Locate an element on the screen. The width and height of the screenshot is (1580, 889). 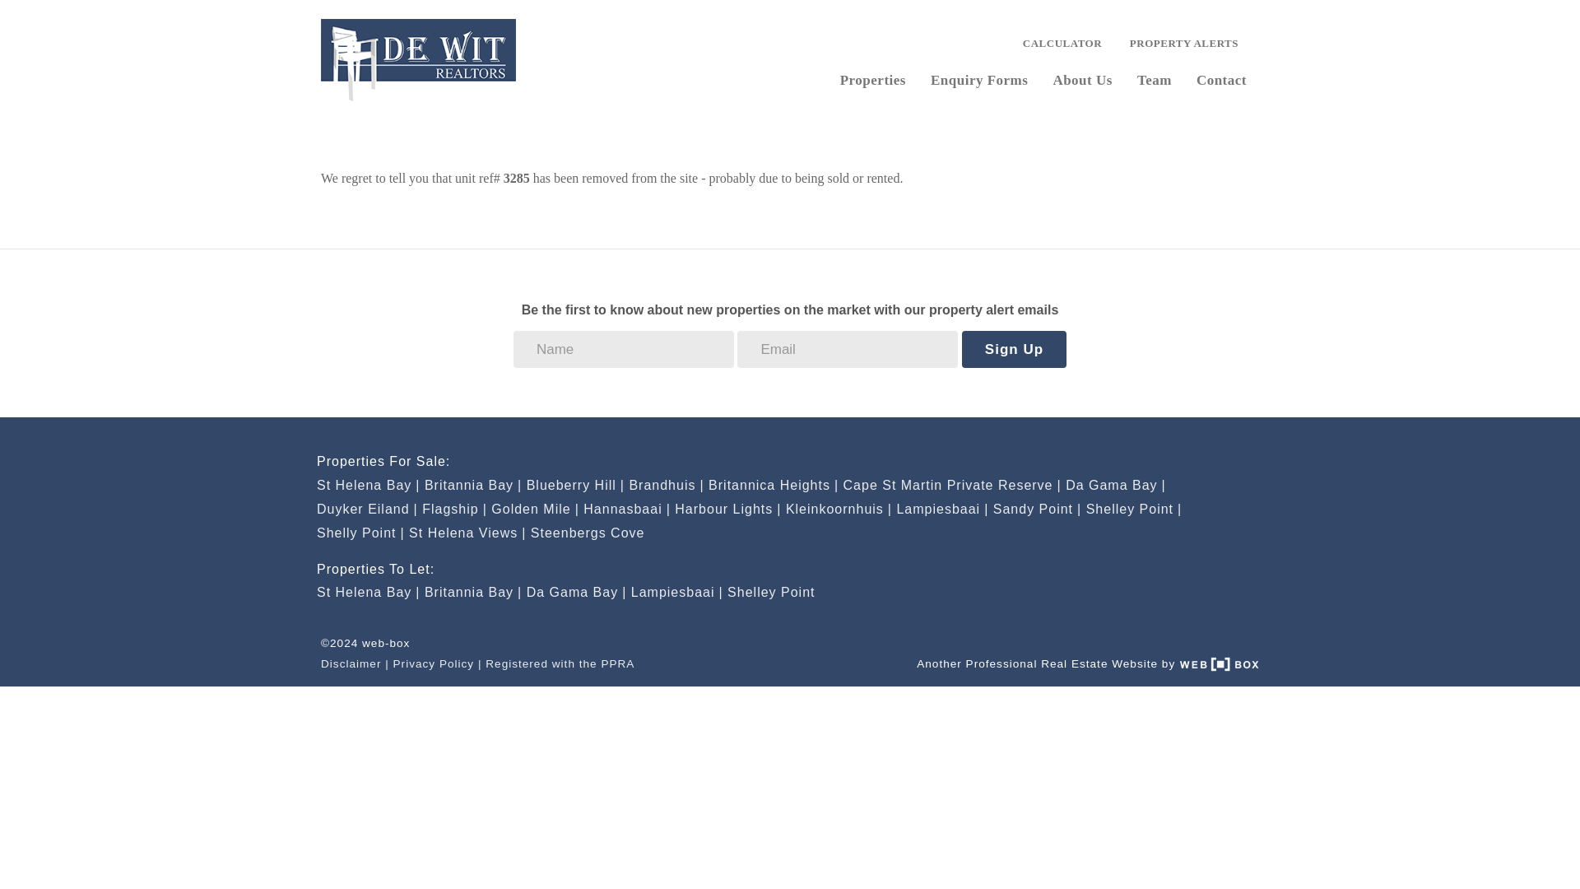
Properties for sale in Sandy Point, St Helena Bay is located at coordinates (1037, 509).